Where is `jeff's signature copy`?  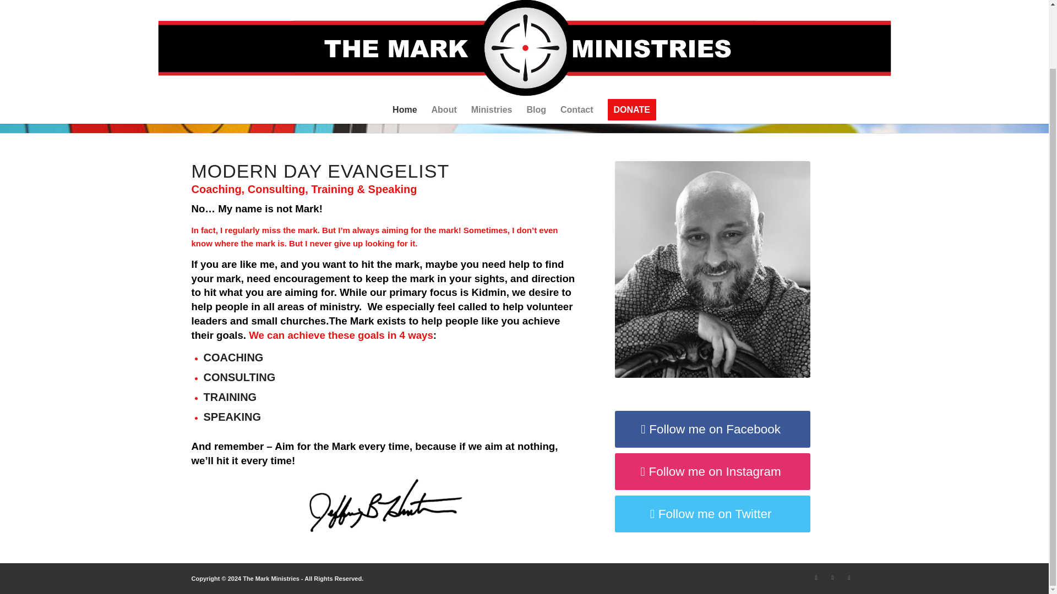
jeff's signature copy is located at coordinates (383, 505).